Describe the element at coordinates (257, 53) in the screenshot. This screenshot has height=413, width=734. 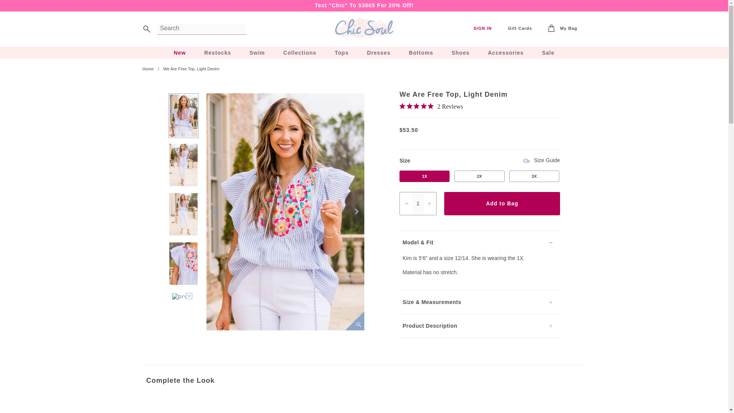
I see `Swim` at that location.